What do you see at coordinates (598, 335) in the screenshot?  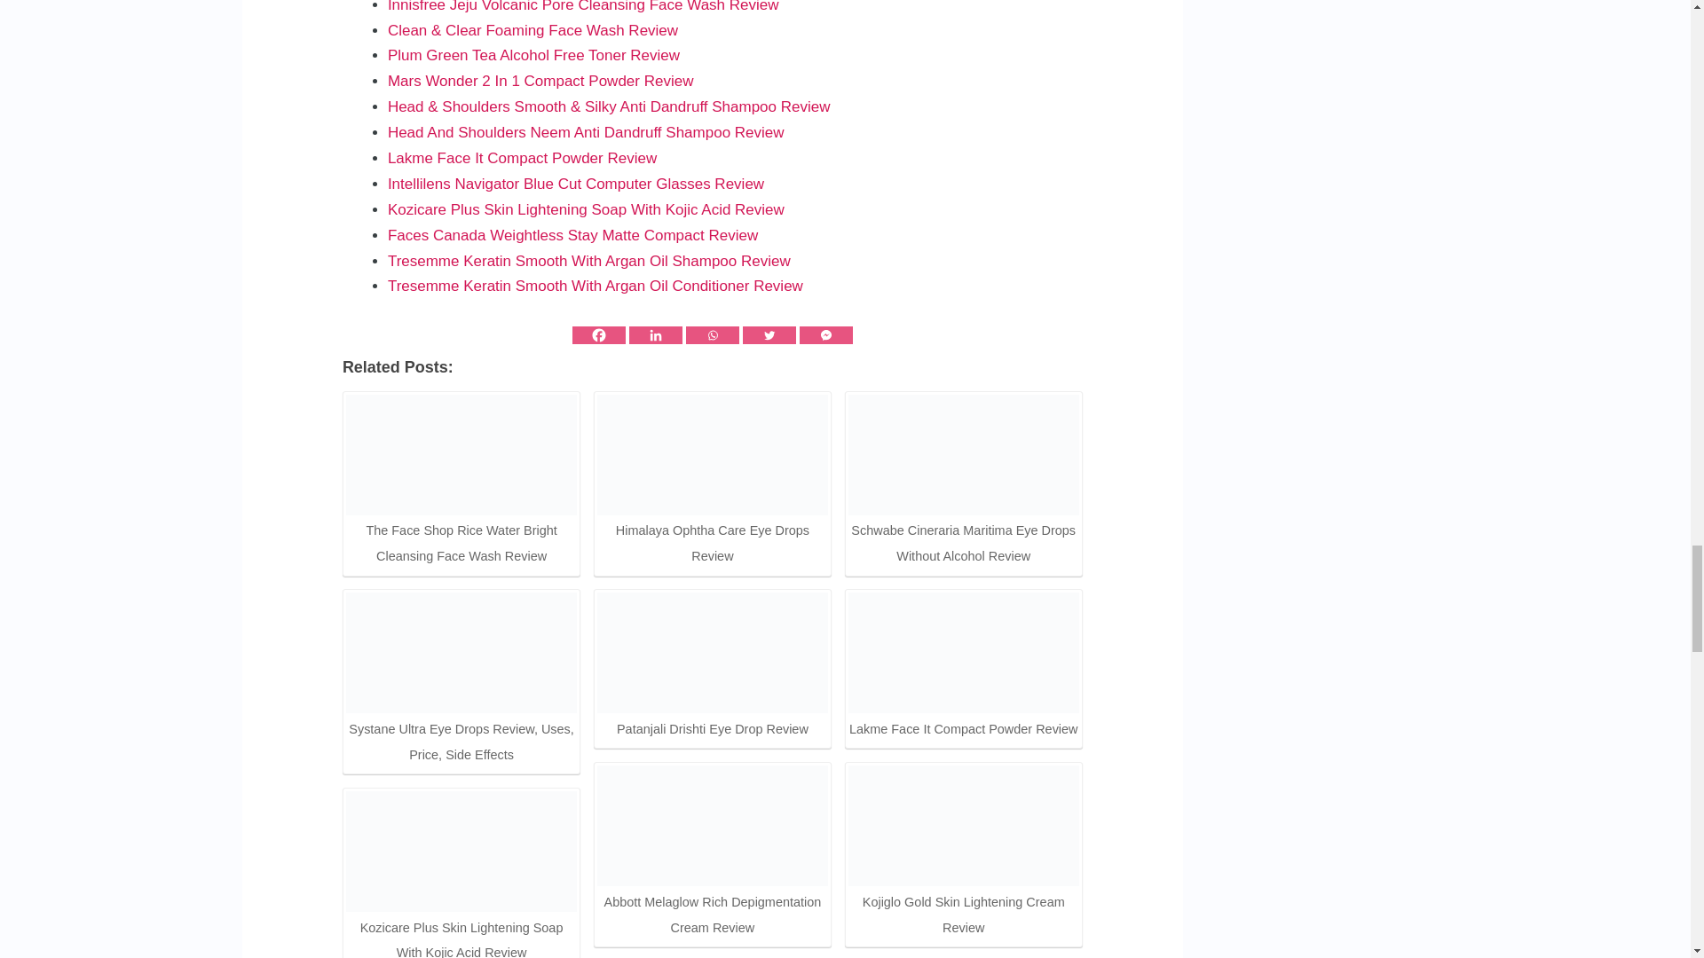 I see `Facebook` at bounding box center [598, 335].